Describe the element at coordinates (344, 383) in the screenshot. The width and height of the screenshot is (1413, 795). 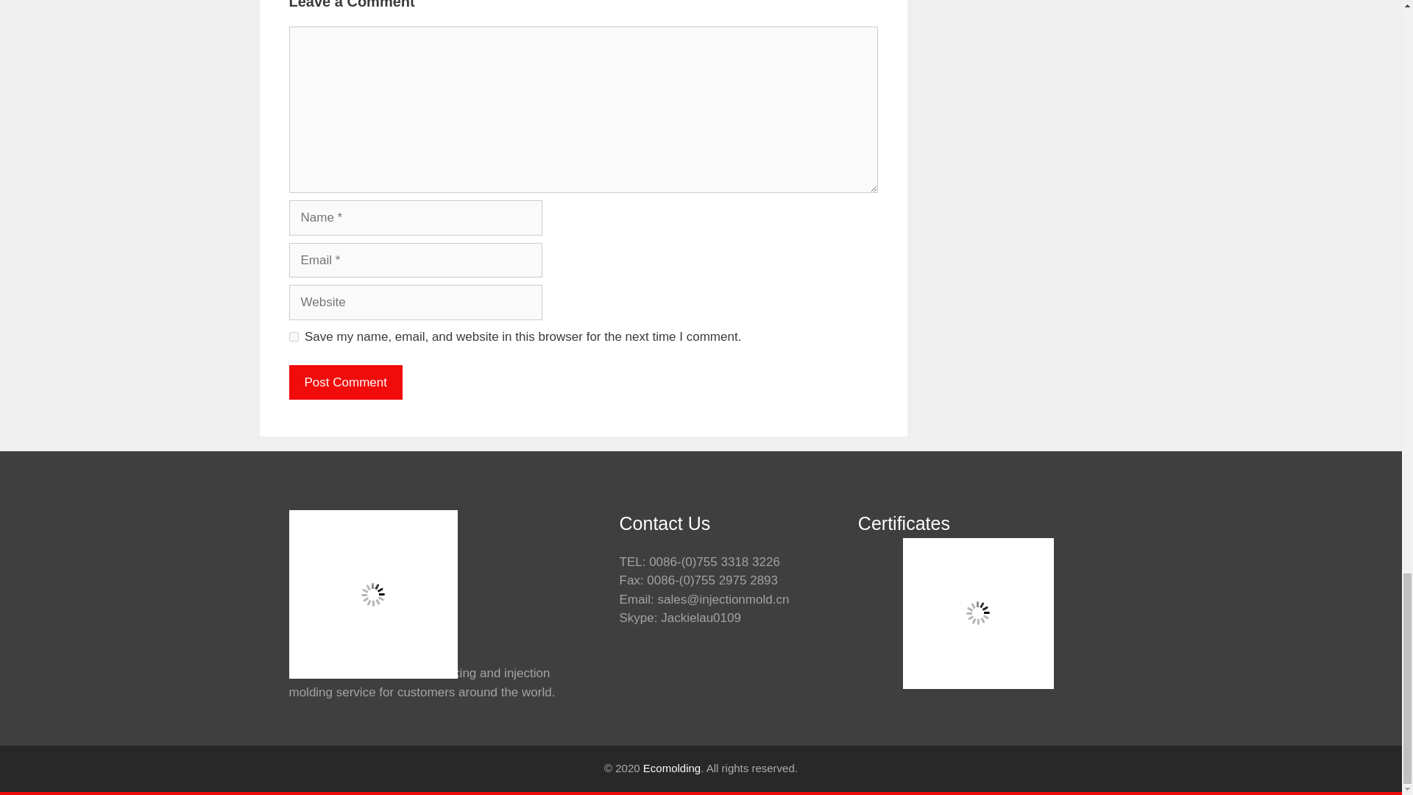
I see `Post Comment` at that location.